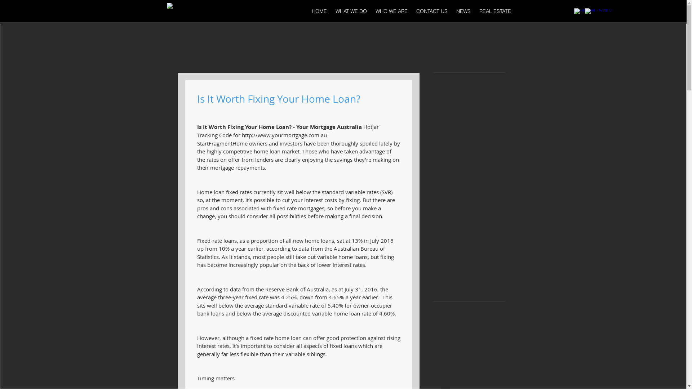 Image resolution: width=692 pixels, height=389 pixels. Describe the element at coordinates (468, 248) in the screenshot. I see `RBA announces pre-Christmas cash rate` at that location.